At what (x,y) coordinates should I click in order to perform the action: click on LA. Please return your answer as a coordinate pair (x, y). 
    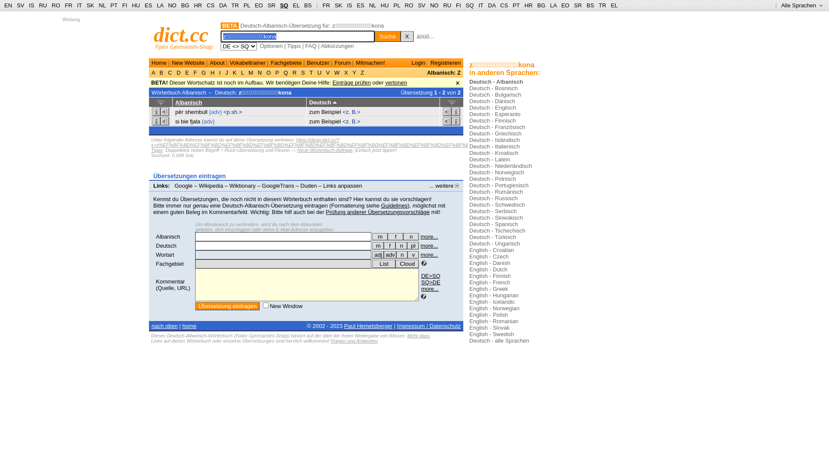
    Looking at the image, I should click on (554, 5).